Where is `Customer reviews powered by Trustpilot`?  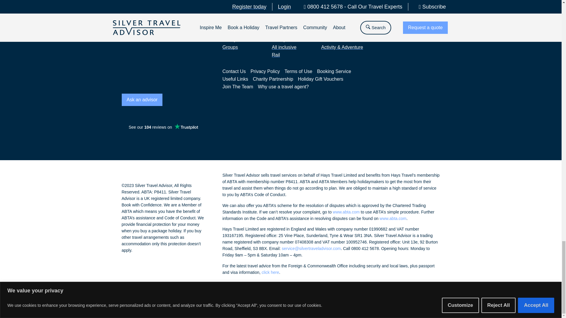
Customer reviews powered by Trustpilot is located at coordinates (163, 127).